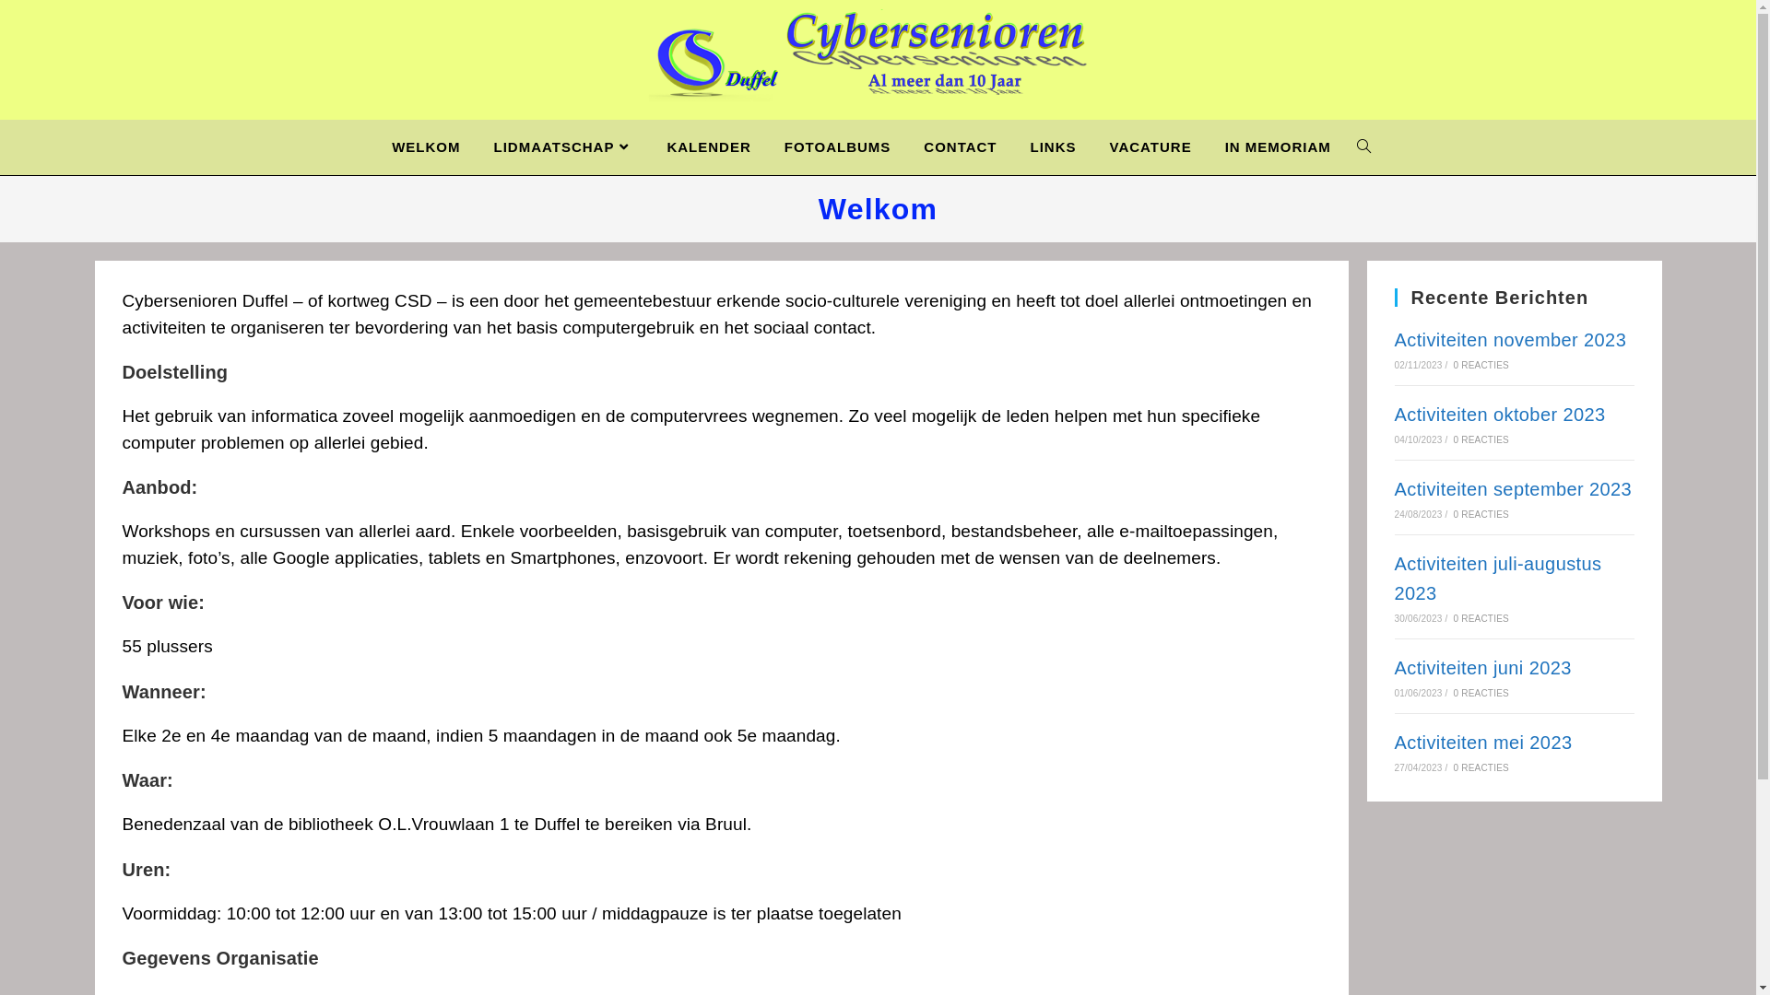 The image size is (1770, 995). Describe the element at coordinates (1499, 415) in the screenshot. I see `Activiteiten oktober 2023` at that location.